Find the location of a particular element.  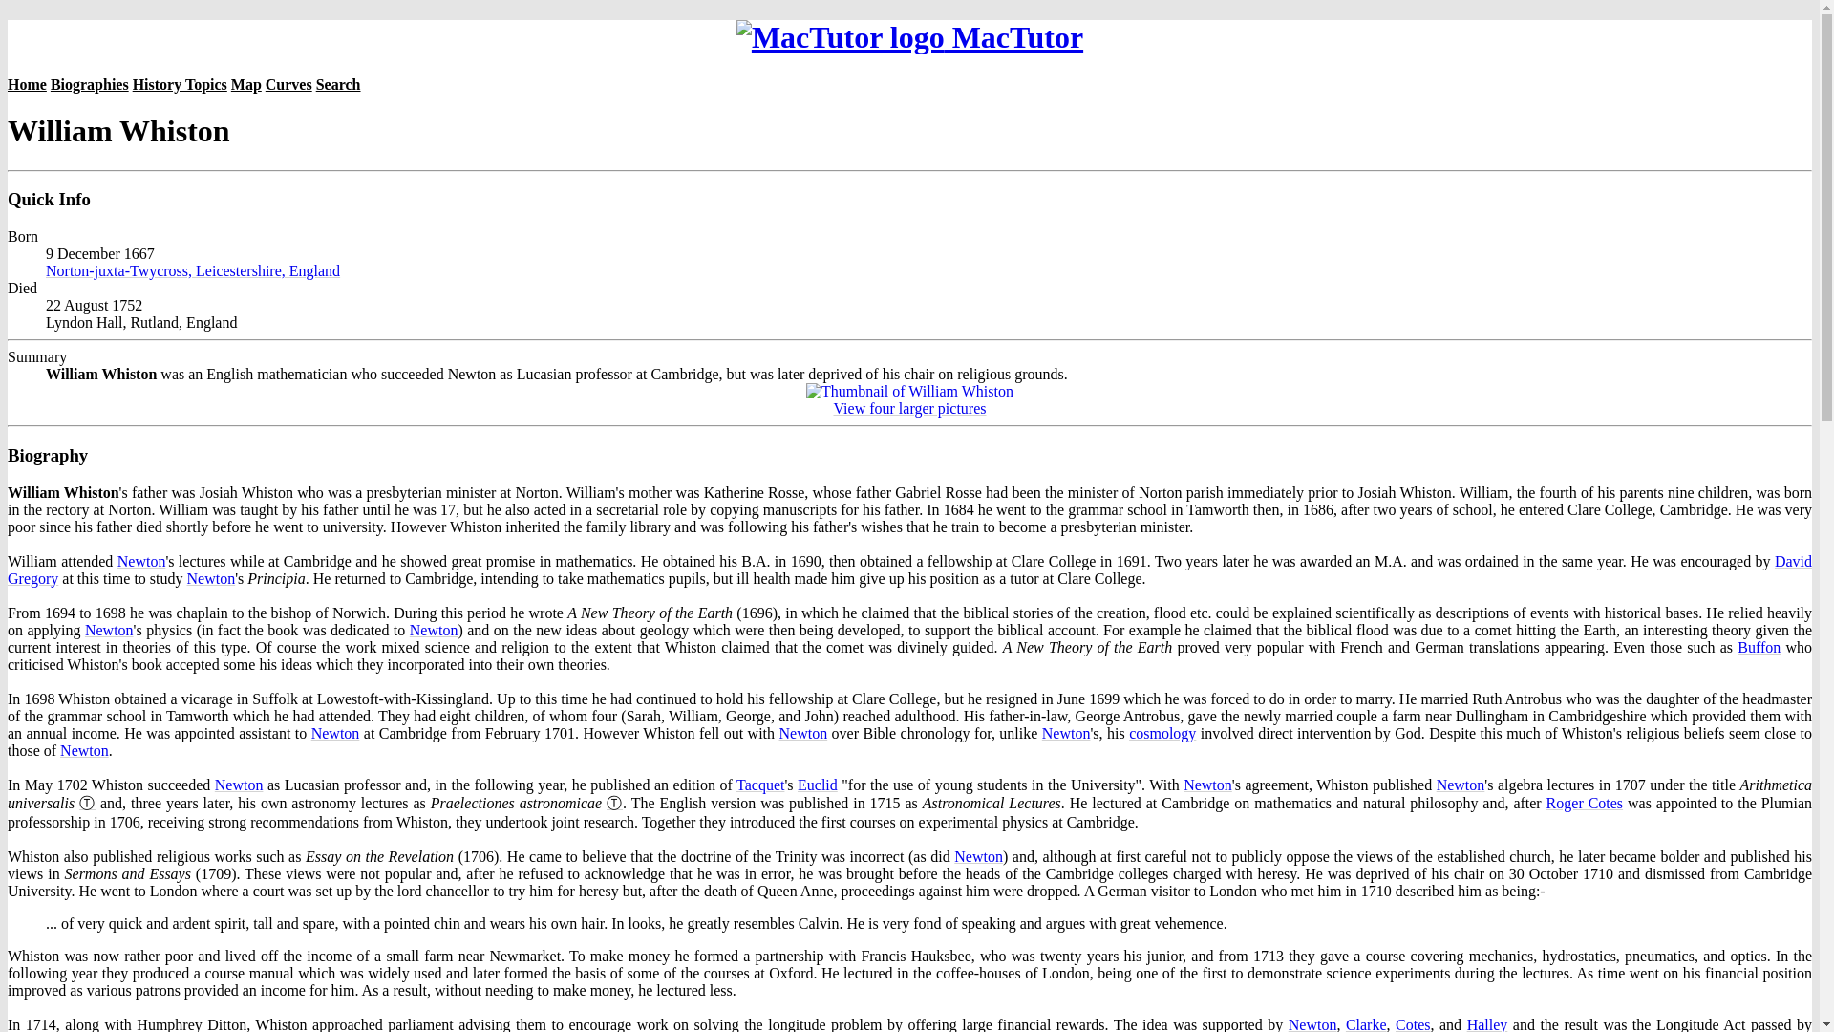

Newton is located at coordinates (109, 631).